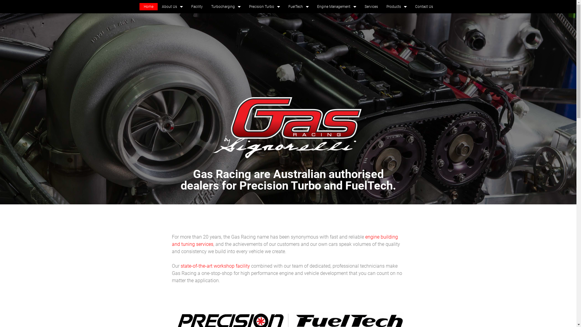  Describe the element at coordinates (148, 7) in the screenshot. I see `Home` at that location.